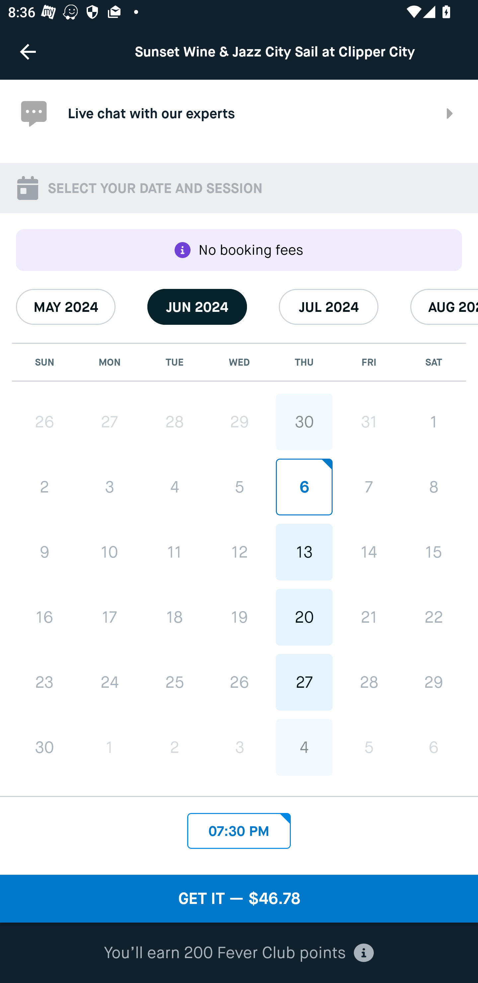 The image size is (478, 983). I want to click on 25, so click(175, 682).